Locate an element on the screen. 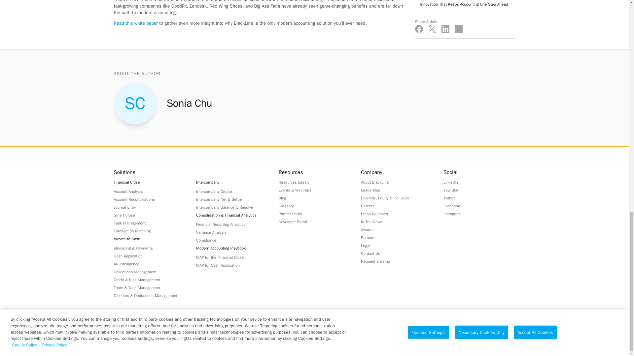 The image size is (634, 356). Task Management is located at coordinates (149, 223).